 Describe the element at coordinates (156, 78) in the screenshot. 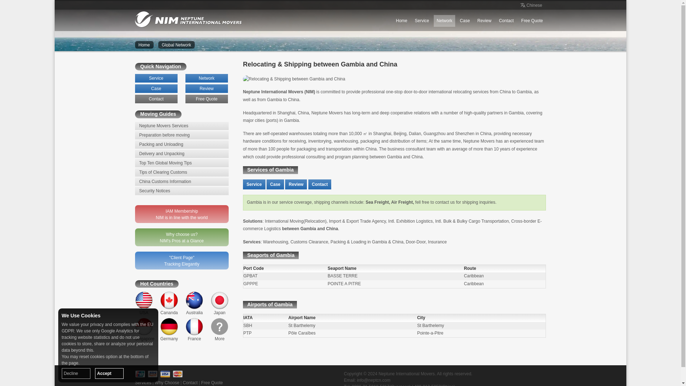

I see `Service` at that location.